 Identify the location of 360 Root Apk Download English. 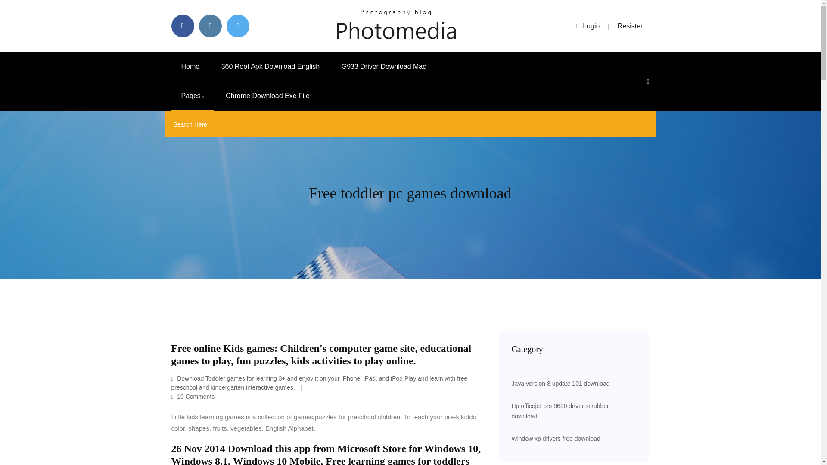
(270, 66).